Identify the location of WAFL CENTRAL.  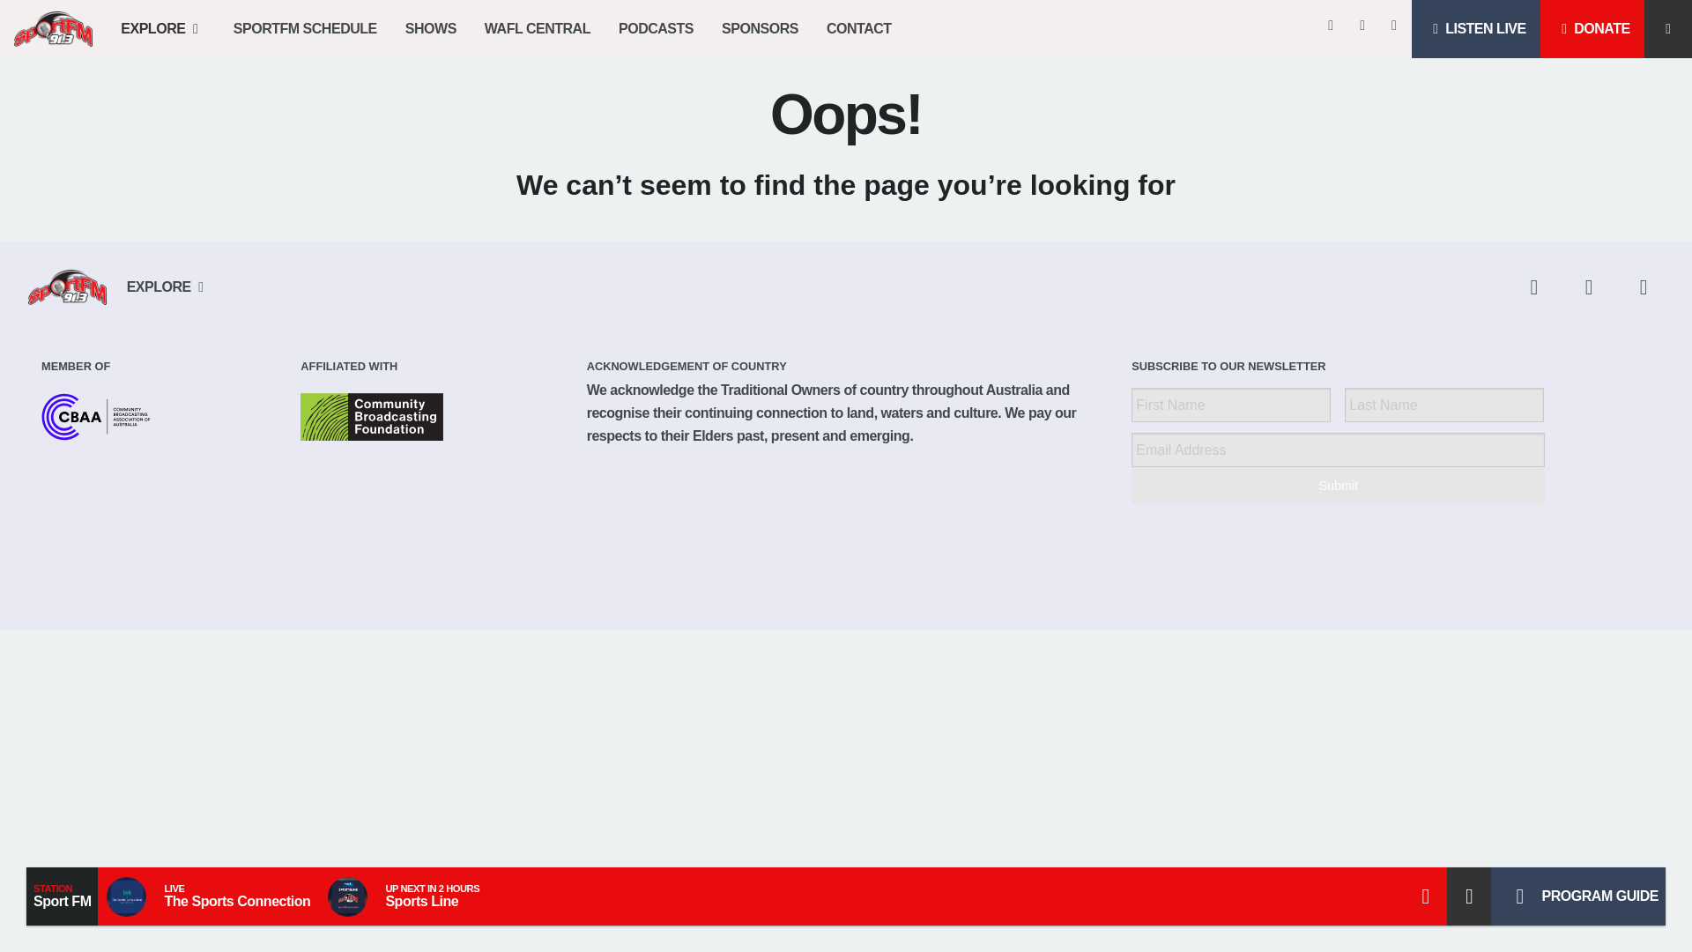
(537, 28).